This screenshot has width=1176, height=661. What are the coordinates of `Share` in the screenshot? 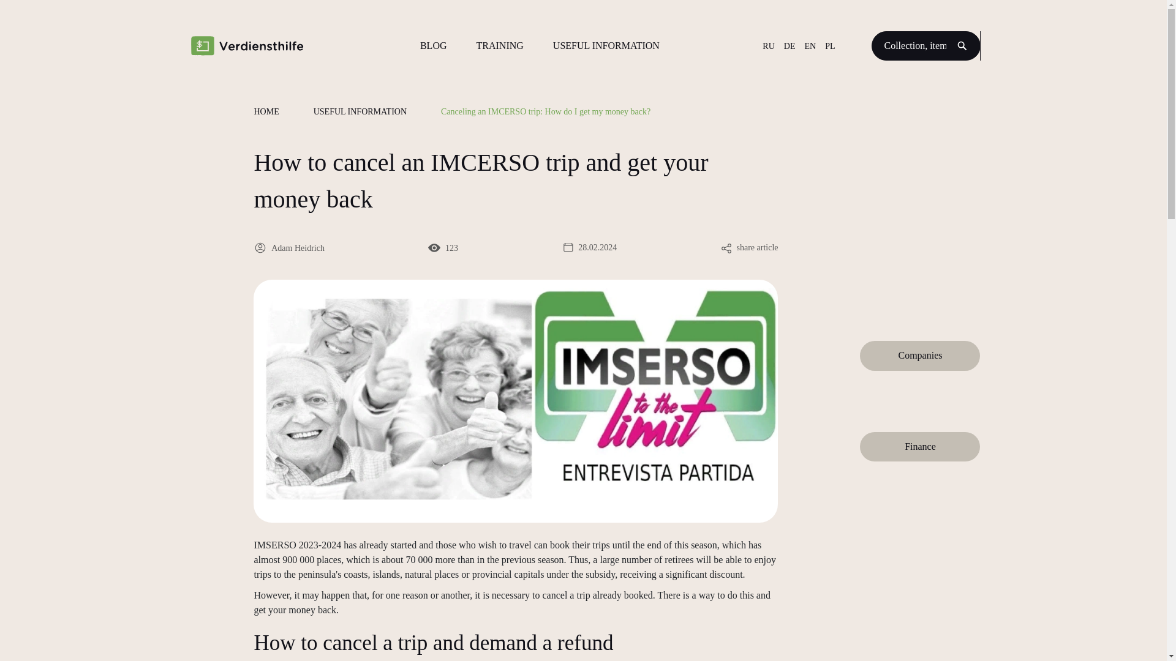 It's located at (726, 248).